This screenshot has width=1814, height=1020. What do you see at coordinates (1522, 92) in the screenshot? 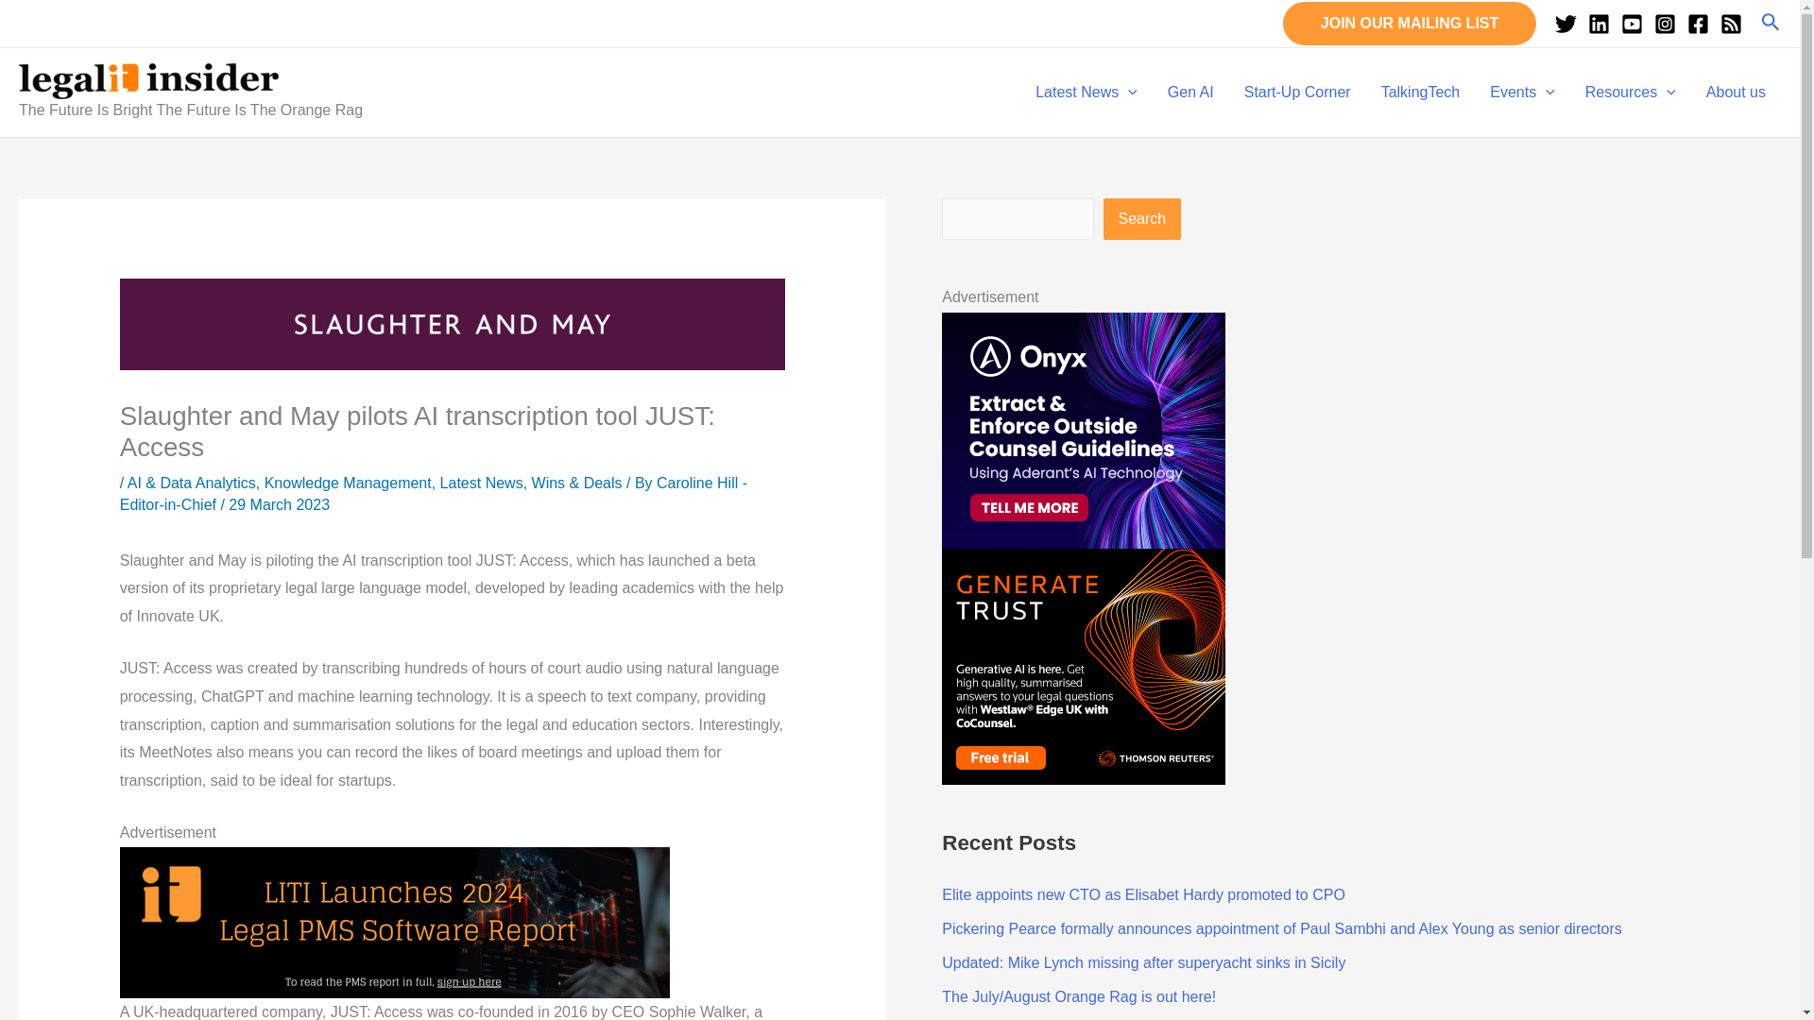
I see `Events` at bounding box center [1522, 92].